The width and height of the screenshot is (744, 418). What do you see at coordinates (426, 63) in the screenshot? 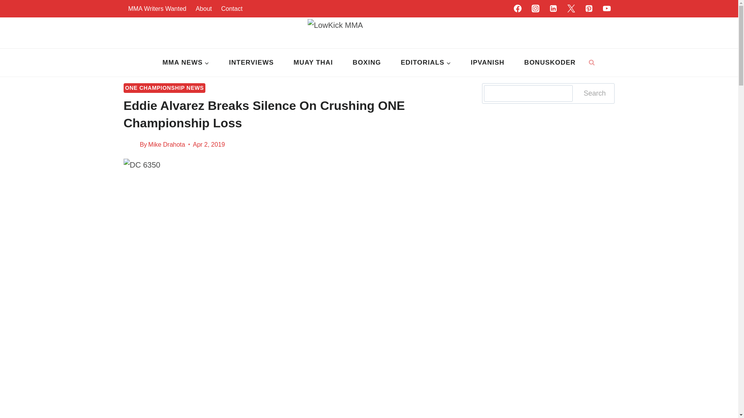
I see `EDITORIALS` at bounding box center [426, 63].